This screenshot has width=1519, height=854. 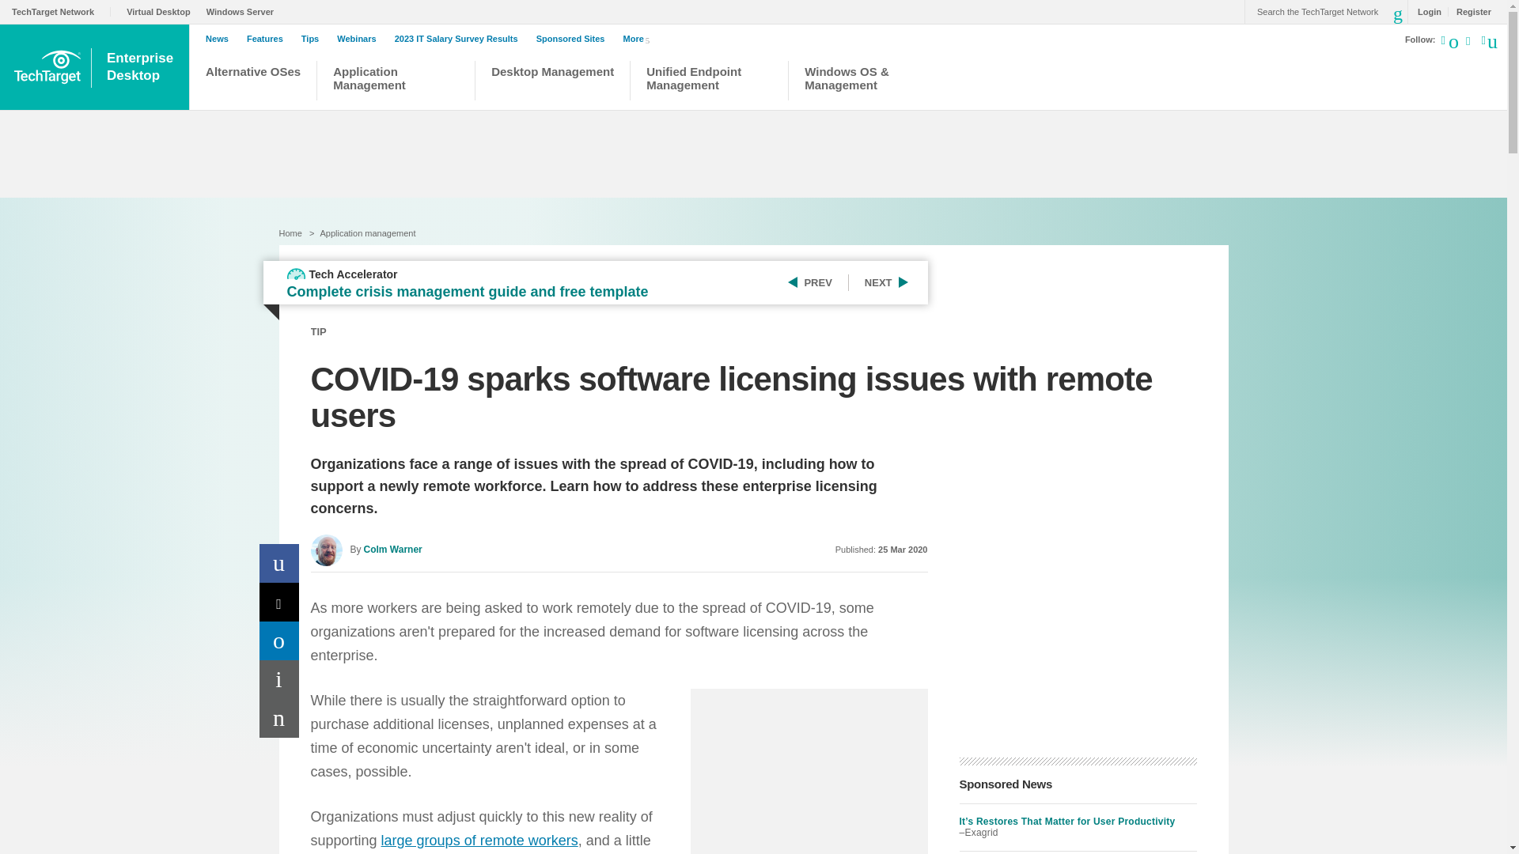 I want to click on Windows Server, so click(x=244, y=11).